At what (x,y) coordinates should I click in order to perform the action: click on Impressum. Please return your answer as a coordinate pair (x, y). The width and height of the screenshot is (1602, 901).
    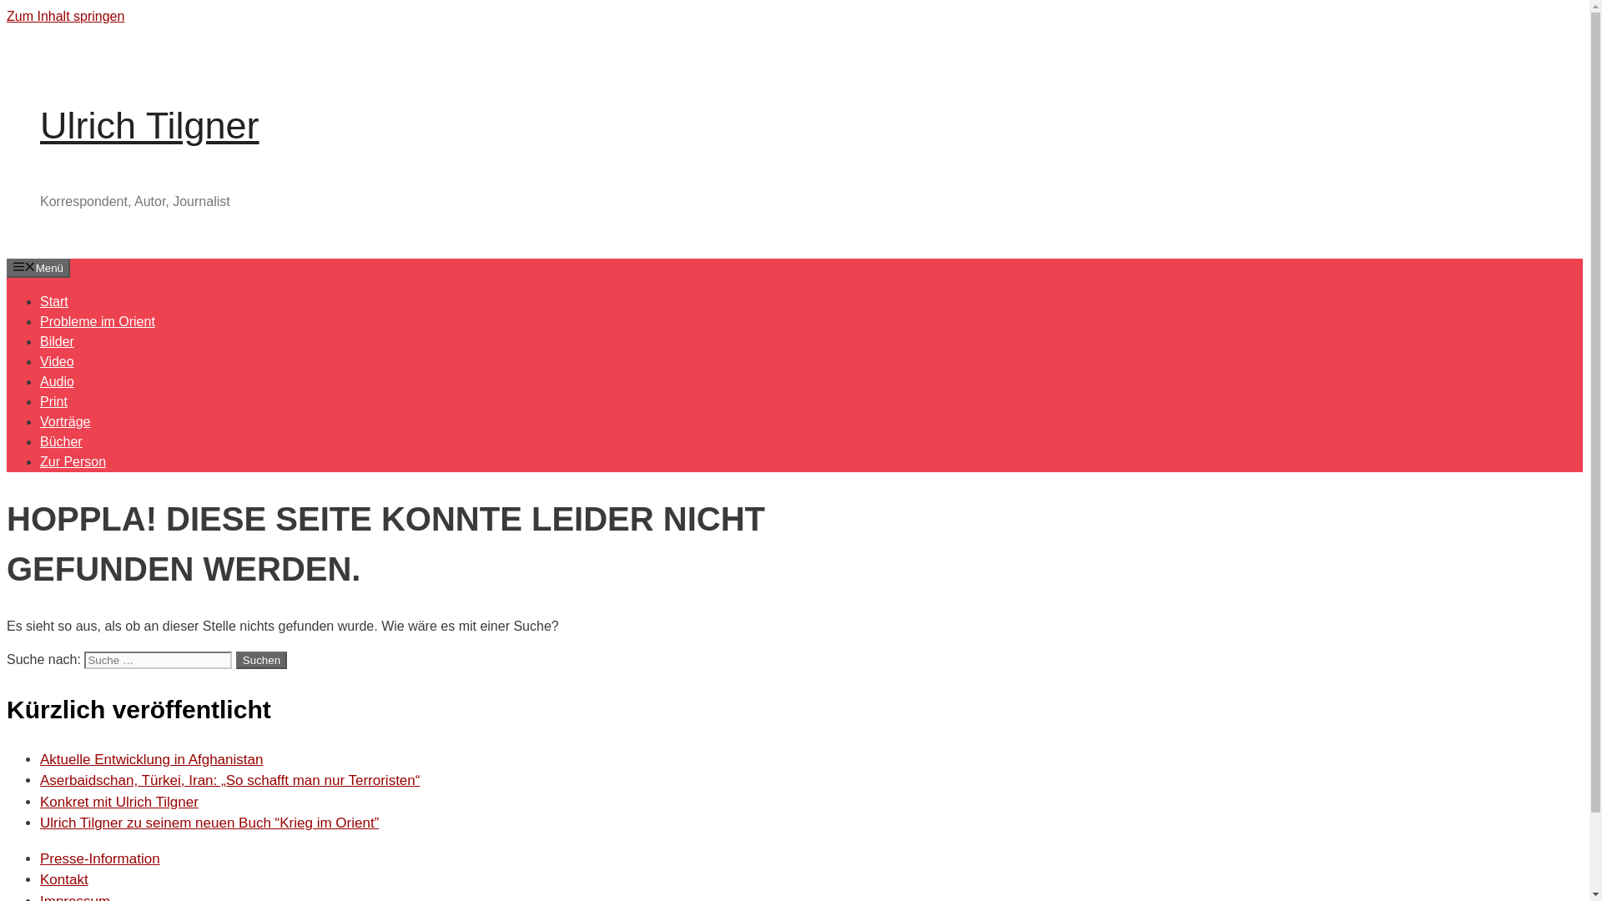
    Looking at the image, I should click on (75, 898).